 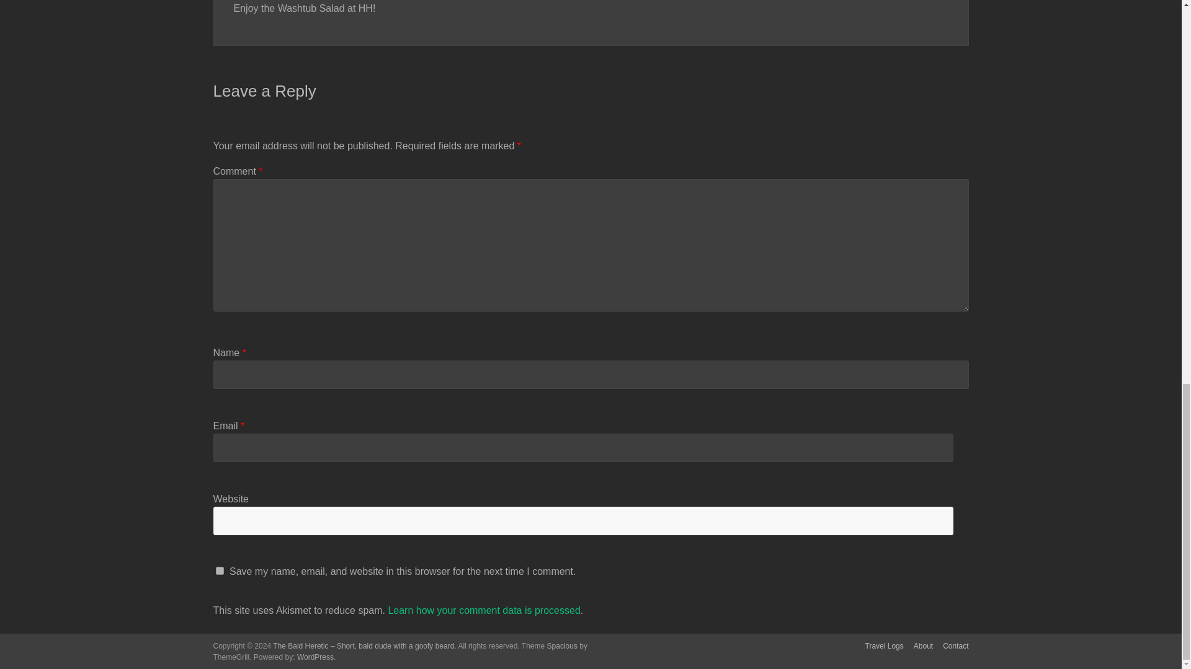 What do you see at coordinates (918, 647) in the screenshot?
I see `About` at bounding box center [918, 647].